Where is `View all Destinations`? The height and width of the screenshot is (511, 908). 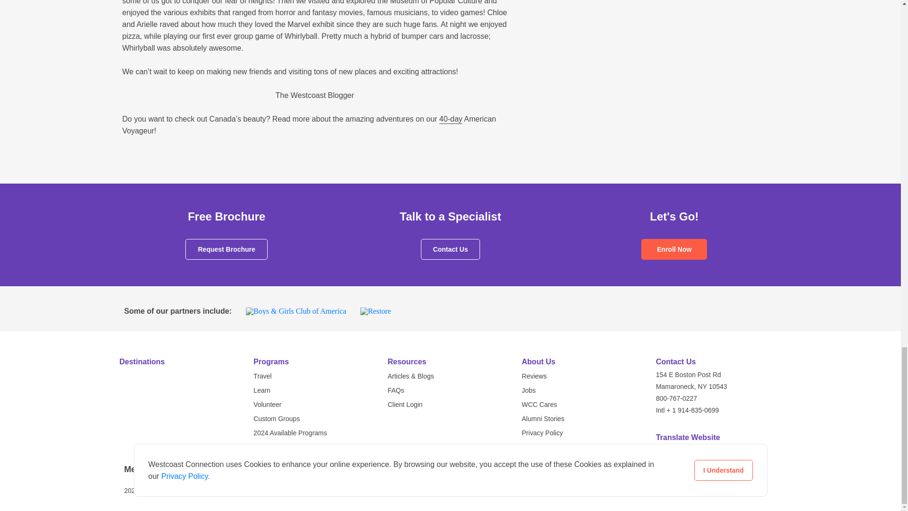
View all Destinations is located at coordinates (177, 361).